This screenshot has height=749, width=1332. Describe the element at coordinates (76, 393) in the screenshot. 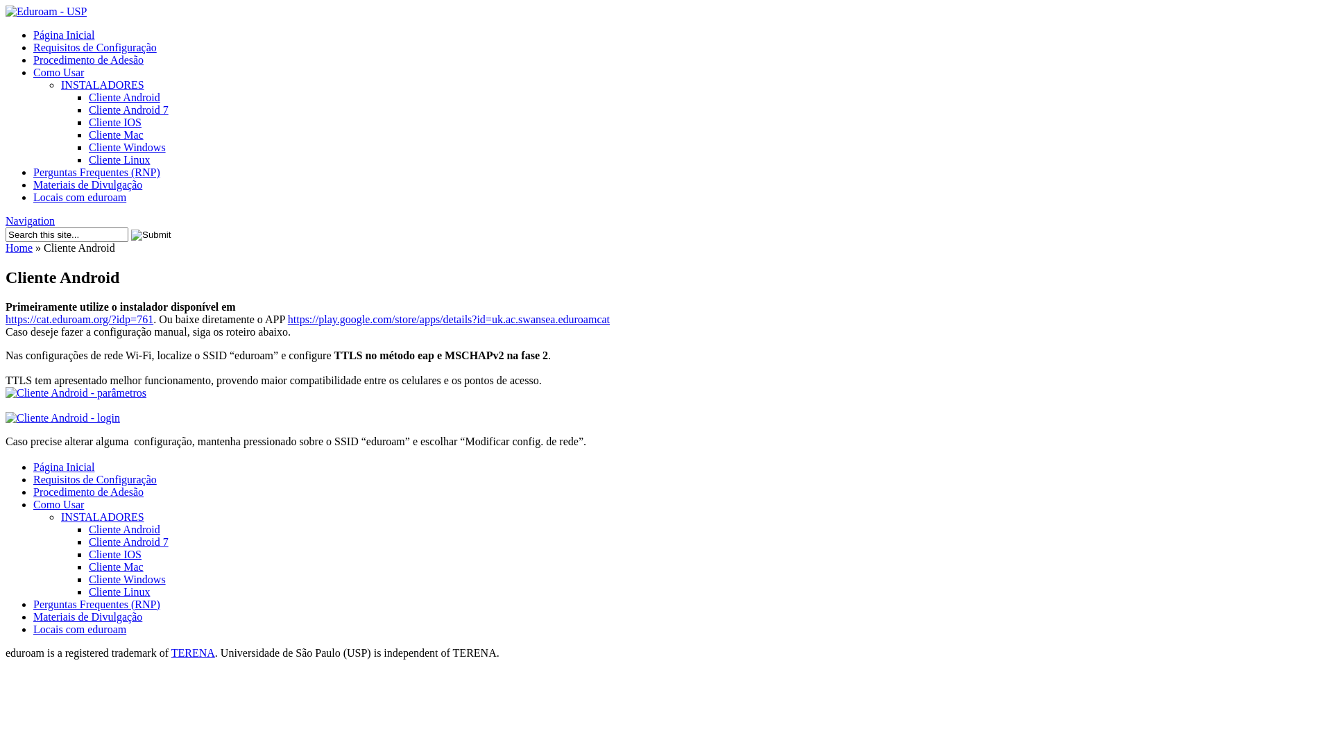

I see ` ` at that location.